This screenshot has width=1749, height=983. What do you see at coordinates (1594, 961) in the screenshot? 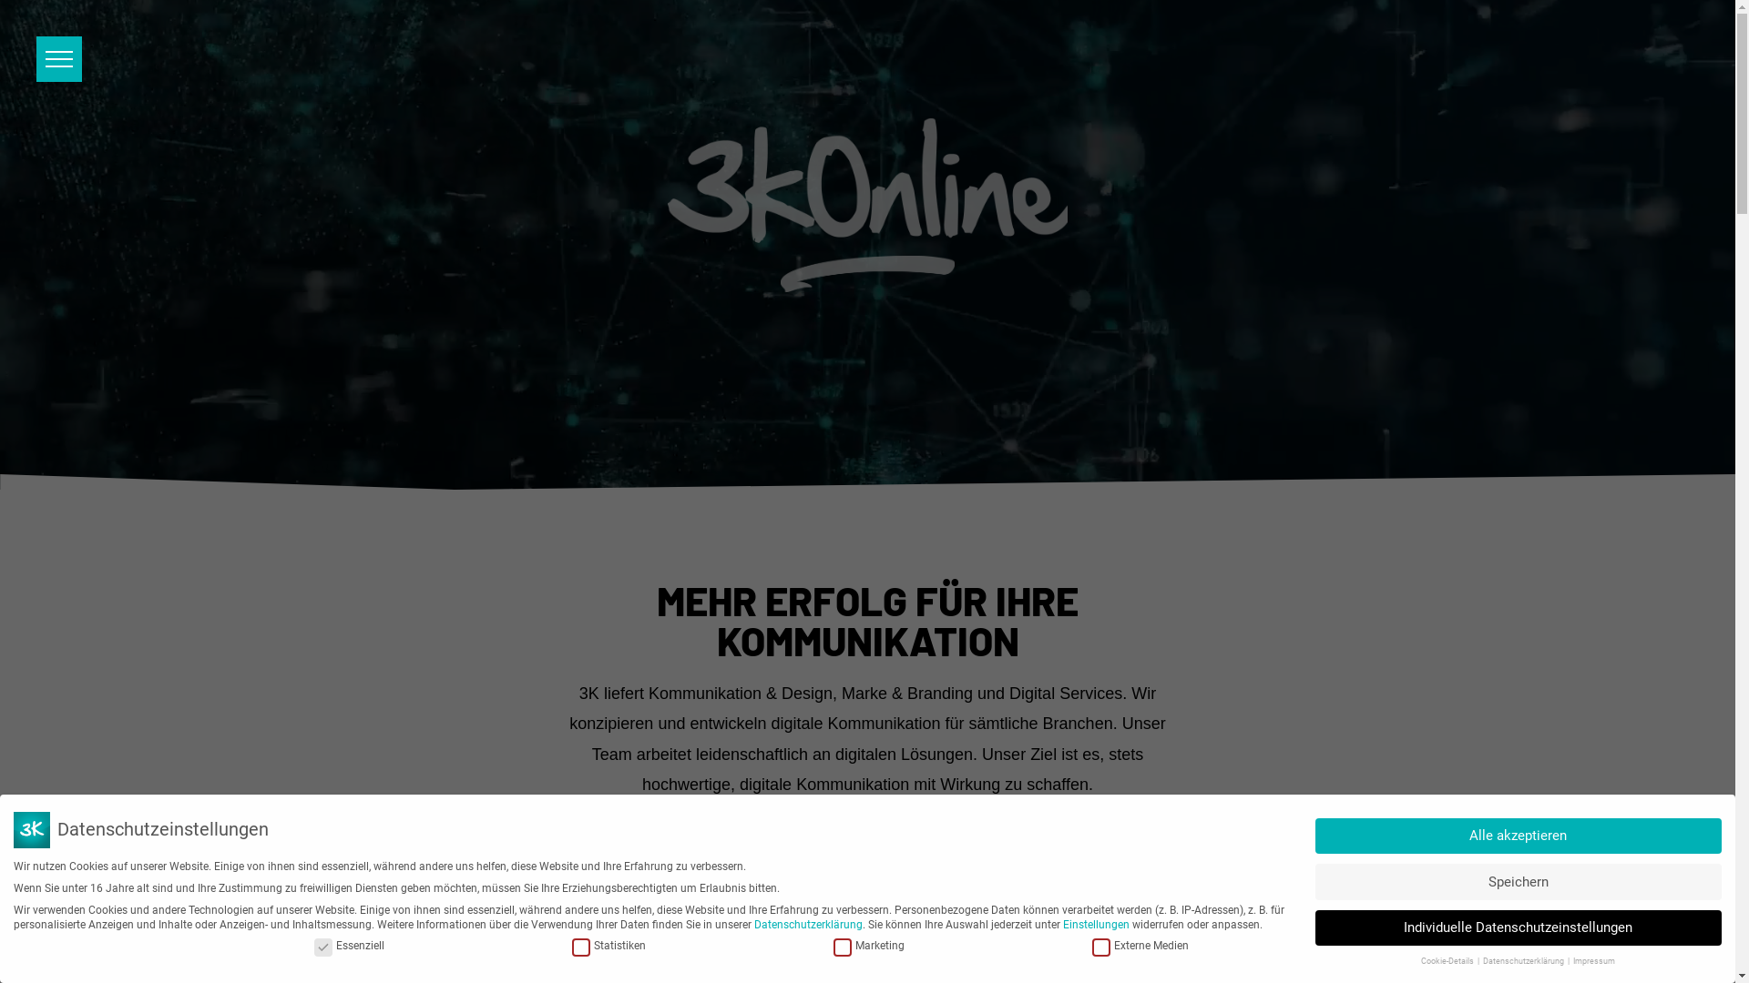
I see `Impressum` at bounding box center [1594, 961].